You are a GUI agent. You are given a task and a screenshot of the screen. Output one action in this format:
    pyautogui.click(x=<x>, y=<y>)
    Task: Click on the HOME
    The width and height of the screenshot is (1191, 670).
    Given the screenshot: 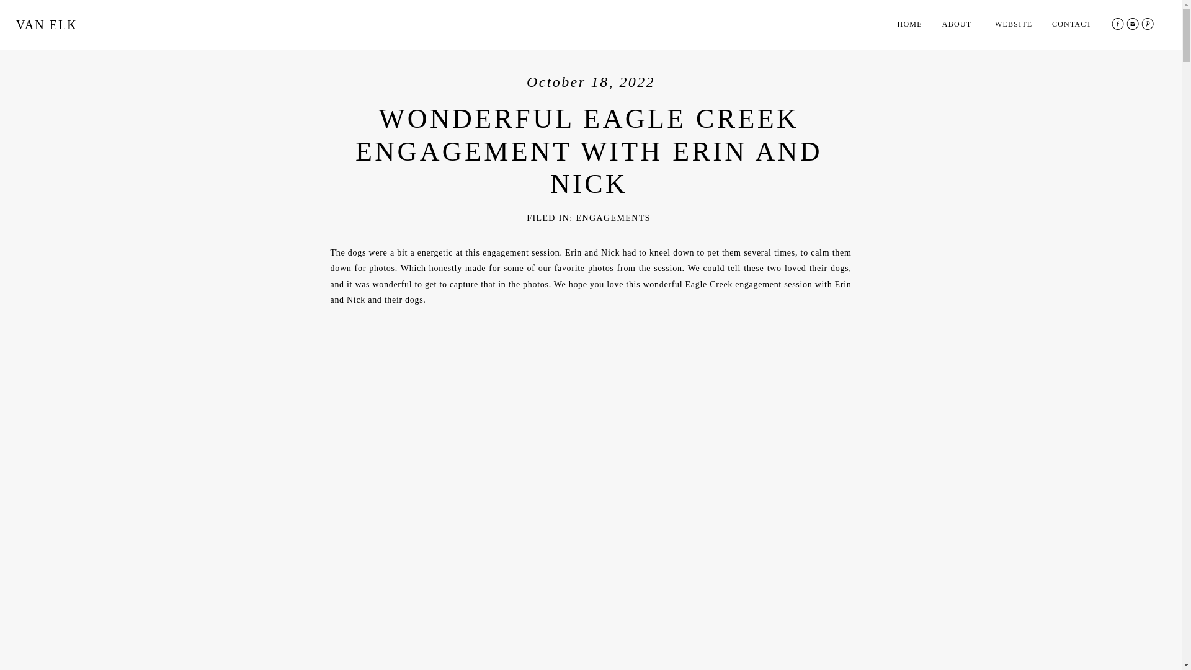 What is the action you would take?
    pyautogui.click(x=914, y=26)
    